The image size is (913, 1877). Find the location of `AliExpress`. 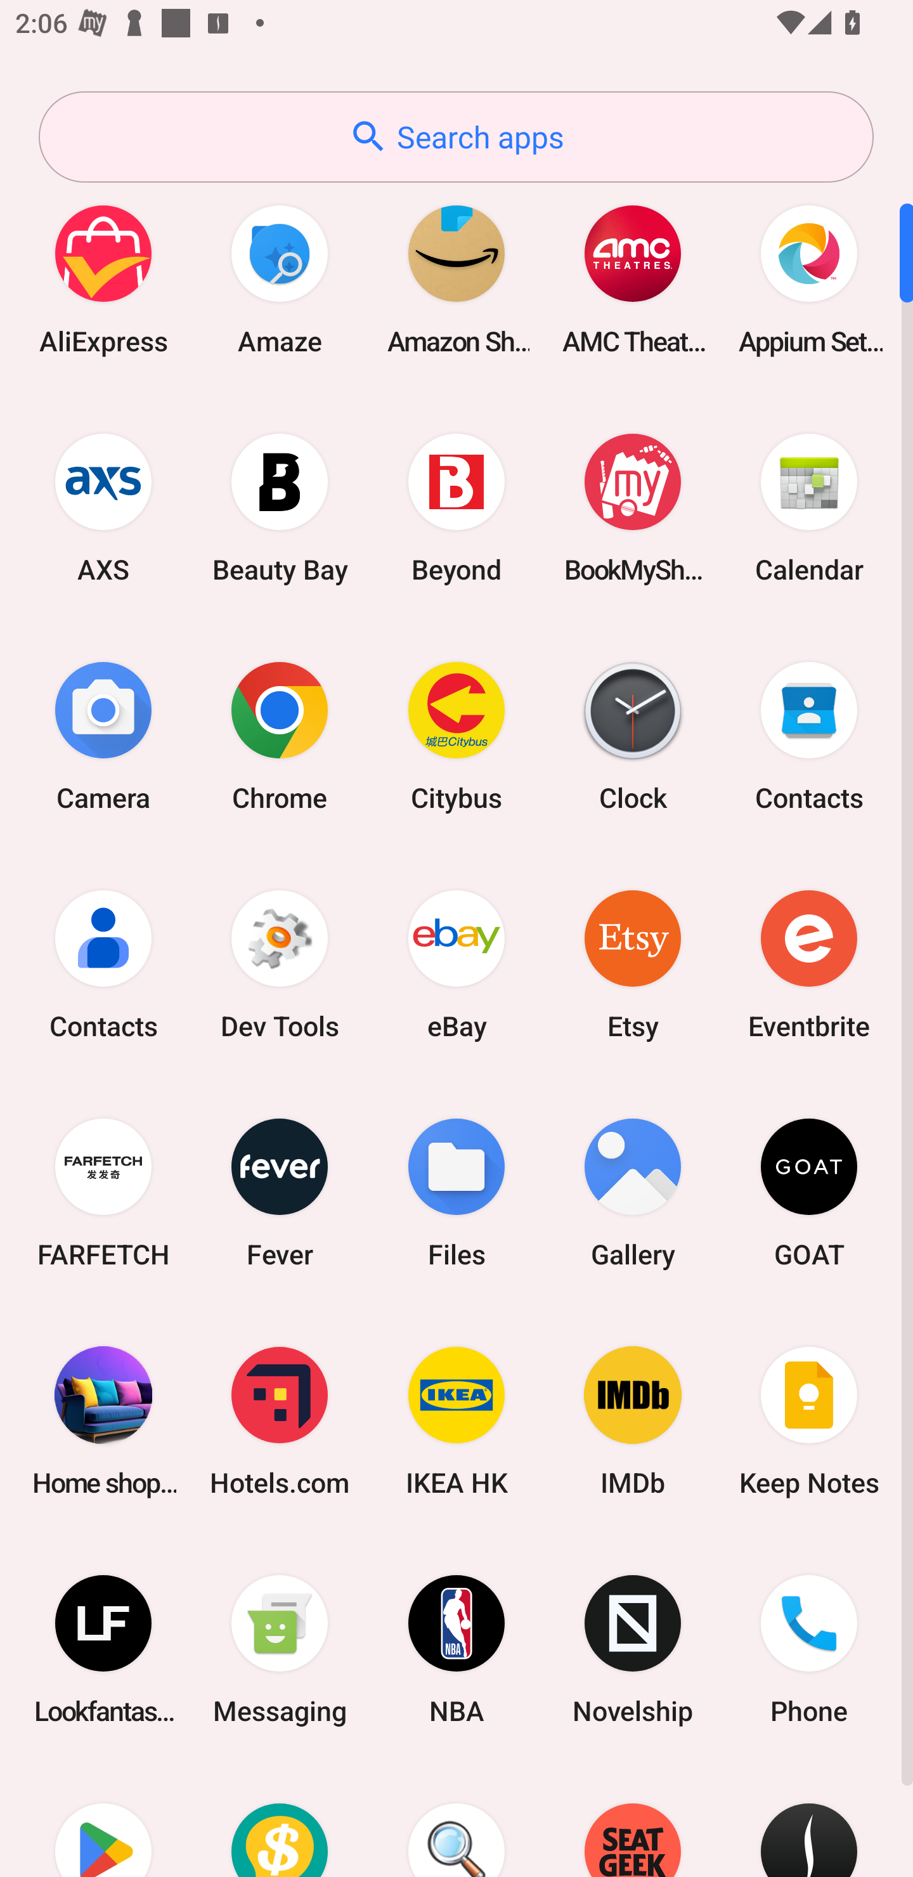

AliExpress is located at coordinates (103, 279).